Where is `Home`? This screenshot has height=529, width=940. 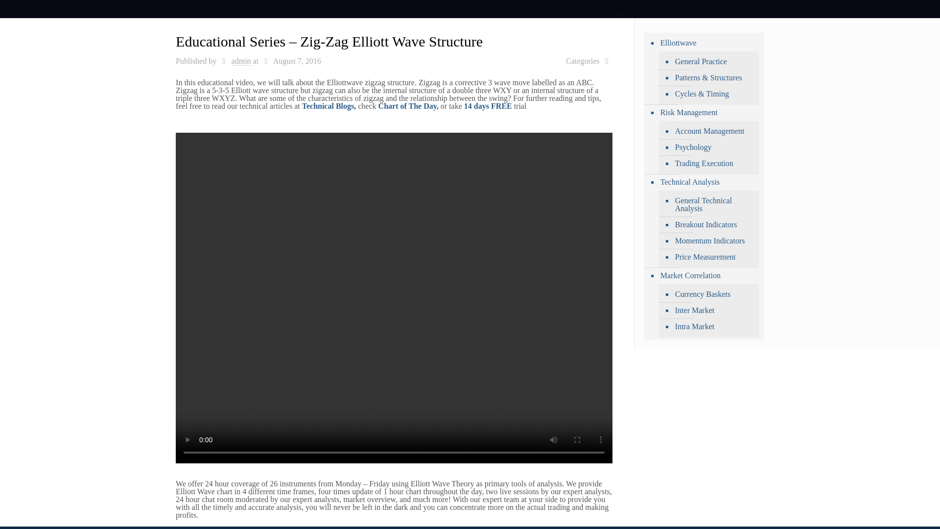 Home is located at coordinates (348, 9).